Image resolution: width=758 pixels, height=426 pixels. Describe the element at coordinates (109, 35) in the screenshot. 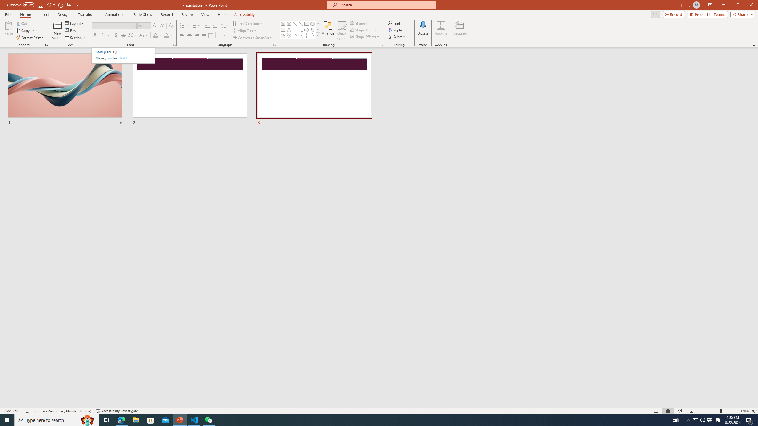

I see `Underline` at that location.